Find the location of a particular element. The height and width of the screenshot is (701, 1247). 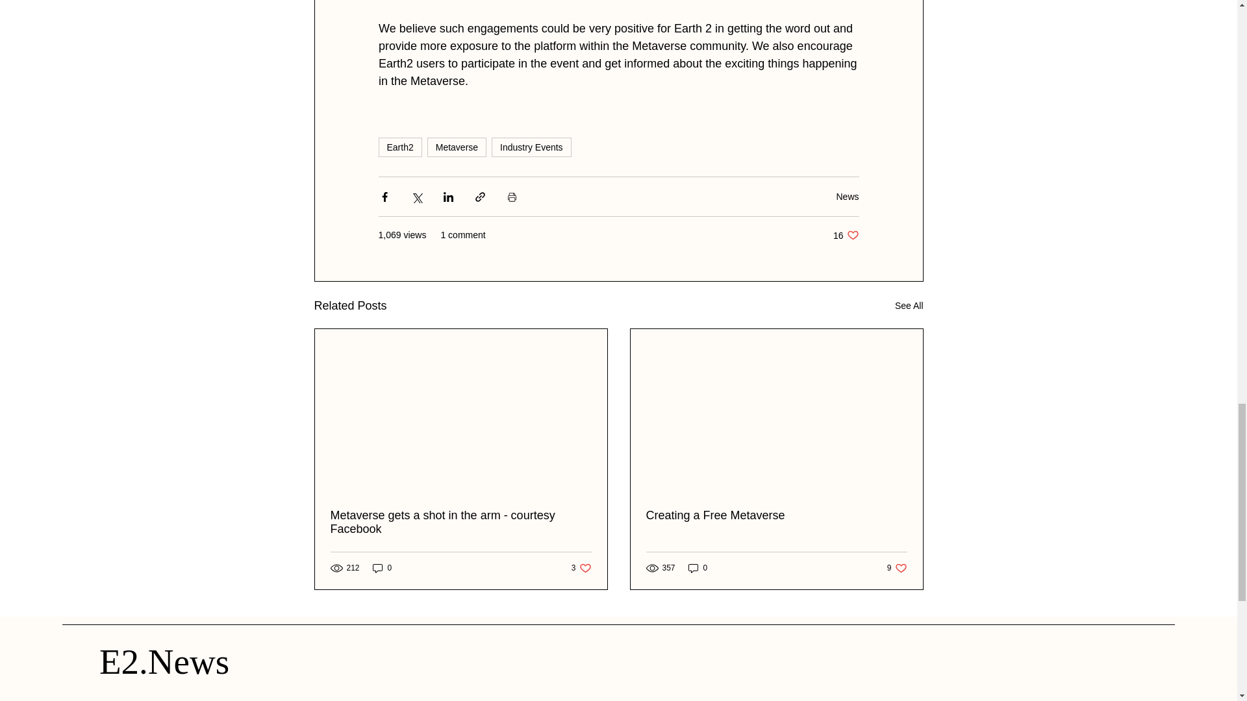

News is located at coordinates (581, 568).